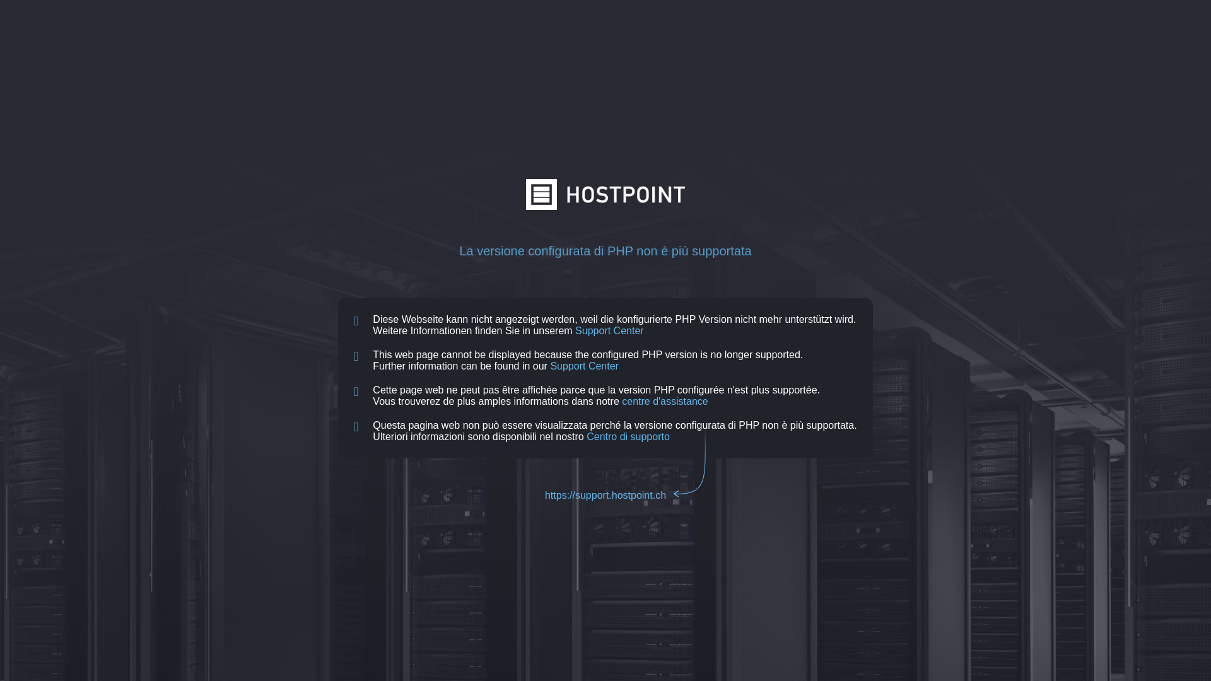 Image resolution: width=1211 pixels, height=681 pixels. Describe the element at coordinates (605, 496) in the screenshot. I see `https://support.hostpoint.ch` at that location.